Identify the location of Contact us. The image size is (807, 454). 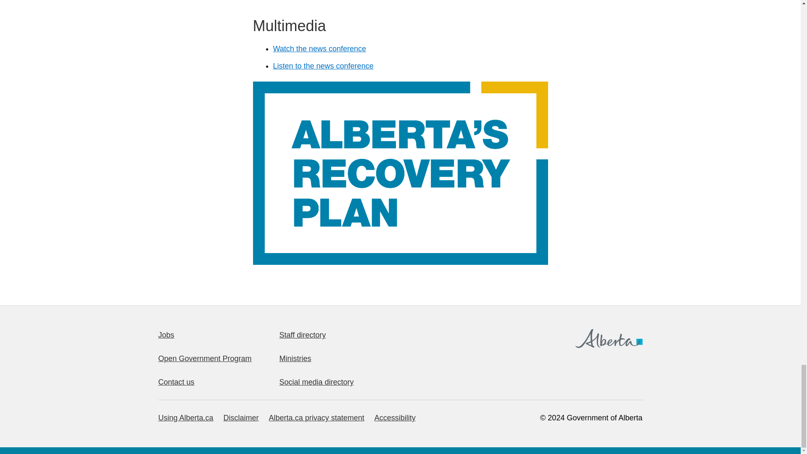
(176, 382).